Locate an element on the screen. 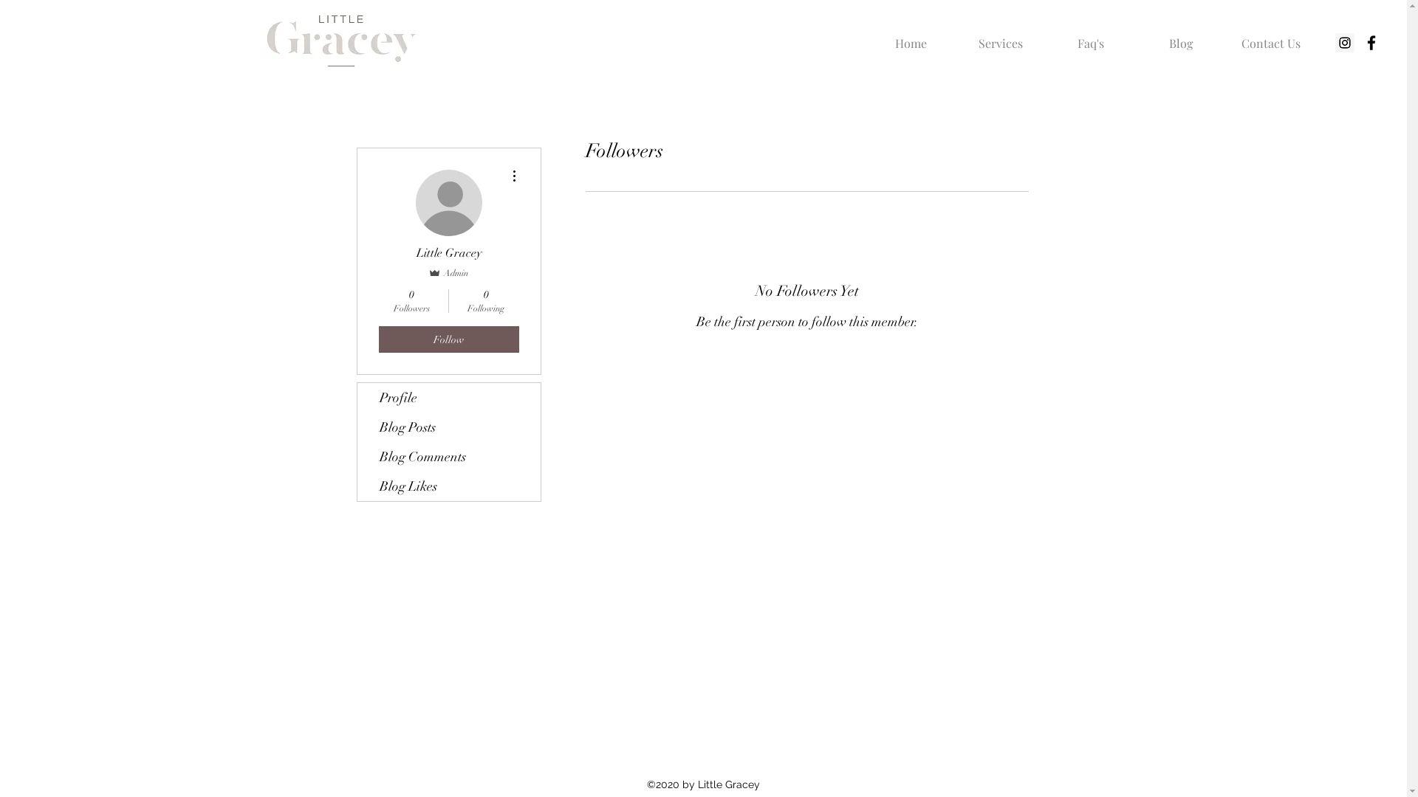 This screenshot has width=1418, height=797. 0
Followers is located at coordinates (411, 301).